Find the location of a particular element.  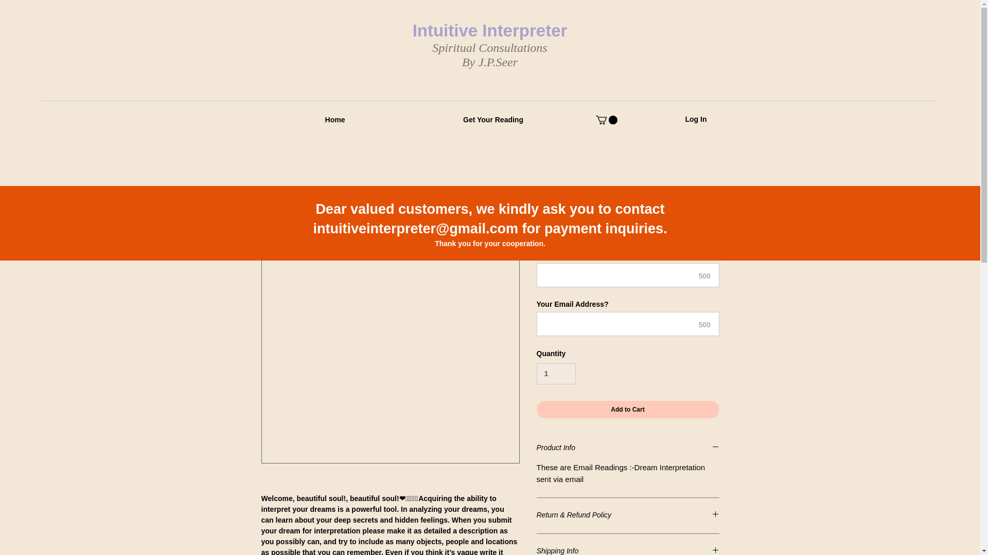

Log In is located at coordinates (696, 120).